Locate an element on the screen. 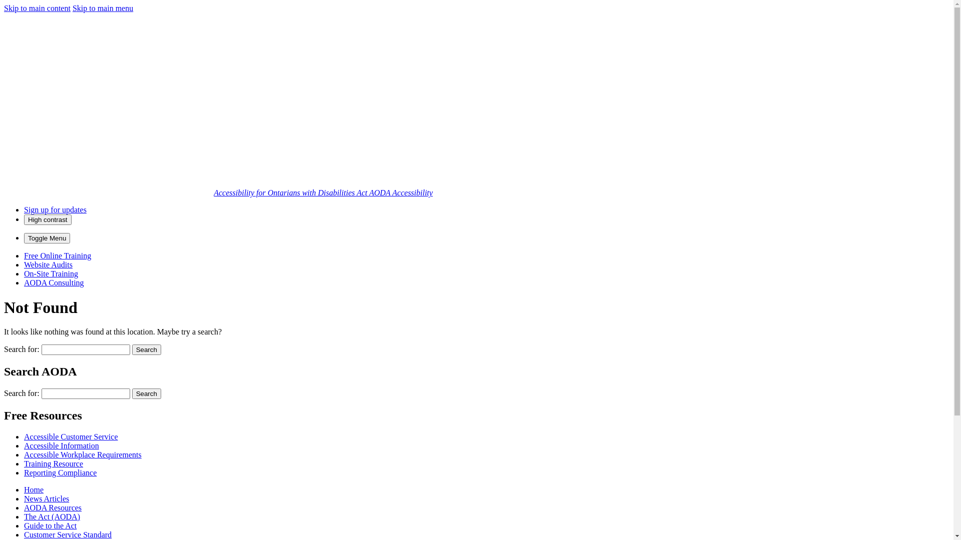 This screenshot has width=961, height=540. Accessible Workplace Requirements is located at coordinates (83, 455).